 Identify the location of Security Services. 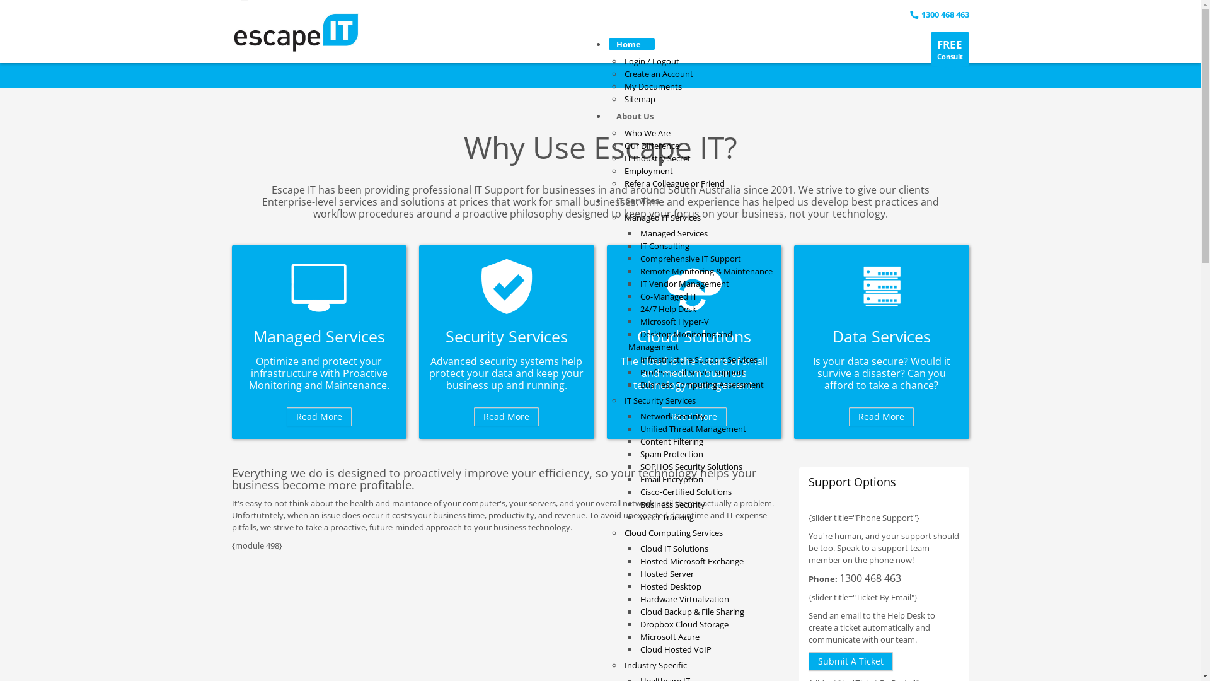
(507, 337).